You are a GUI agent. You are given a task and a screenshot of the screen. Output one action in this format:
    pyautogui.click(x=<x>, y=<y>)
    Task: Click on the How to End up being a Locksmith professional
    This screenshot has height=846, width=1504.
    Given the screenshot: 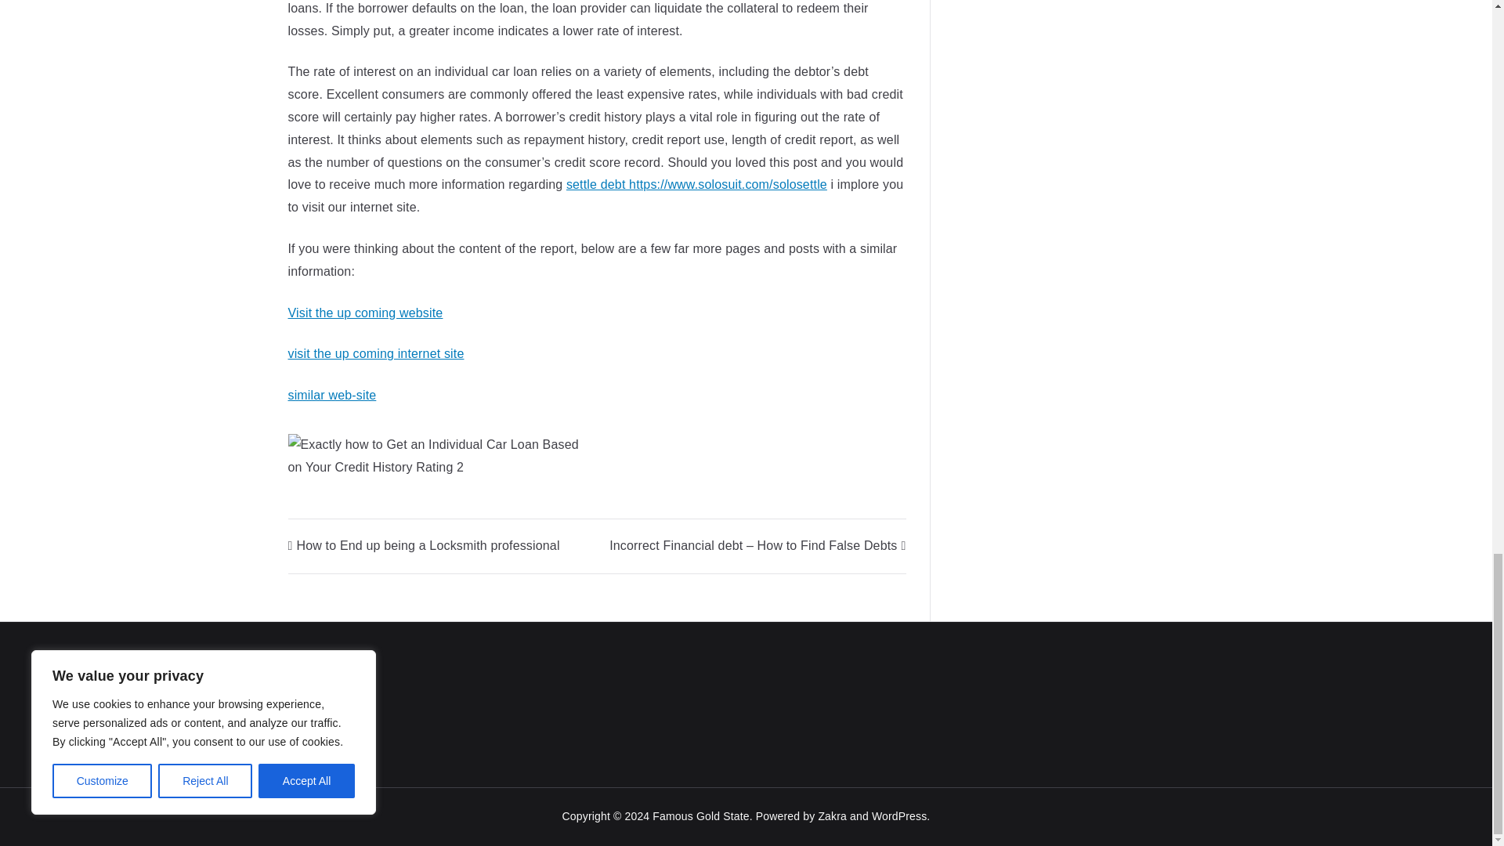 What is the action you would take?
    pyautogui.click(x=424, y=545)
    